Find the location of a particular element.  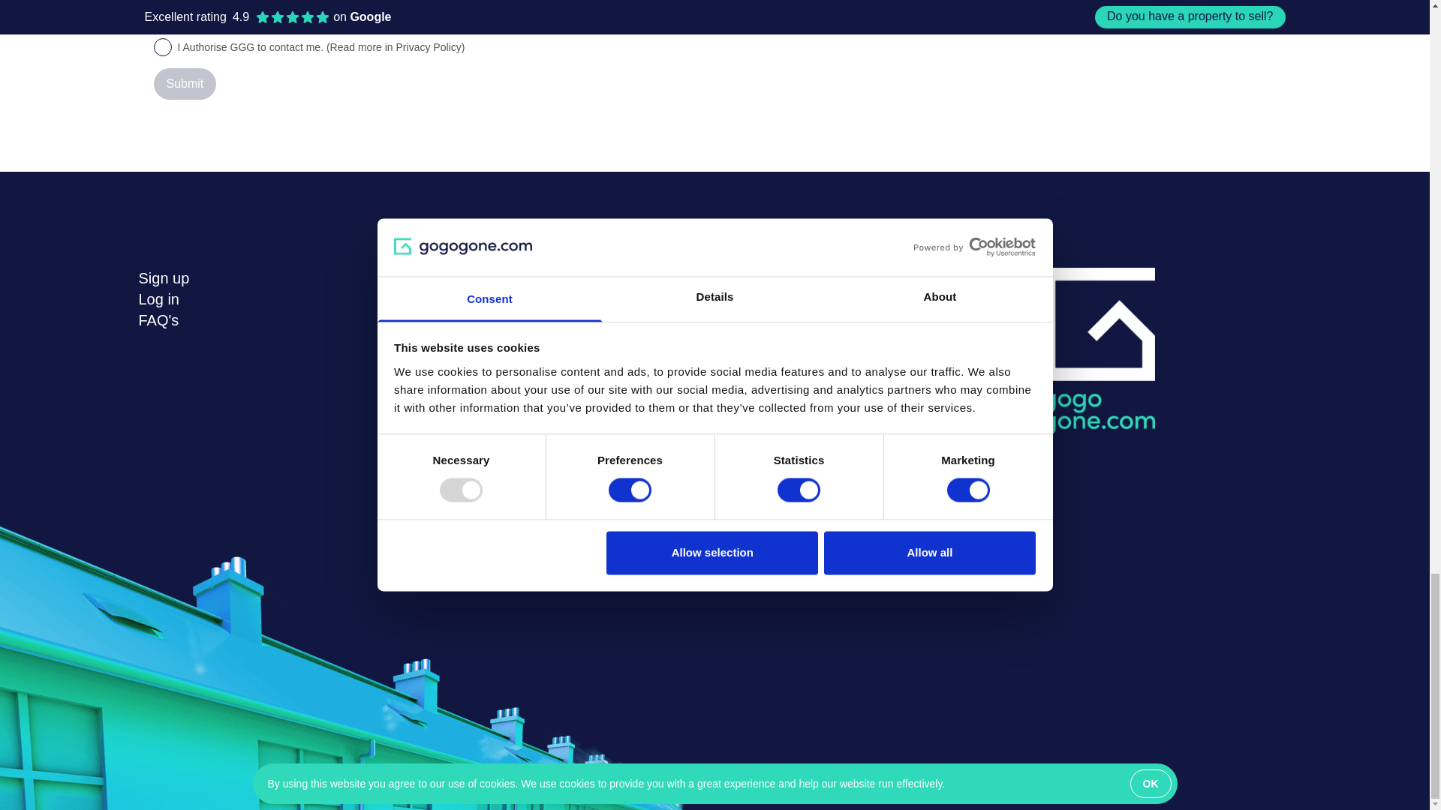

on is located at coordinates (162, 46).